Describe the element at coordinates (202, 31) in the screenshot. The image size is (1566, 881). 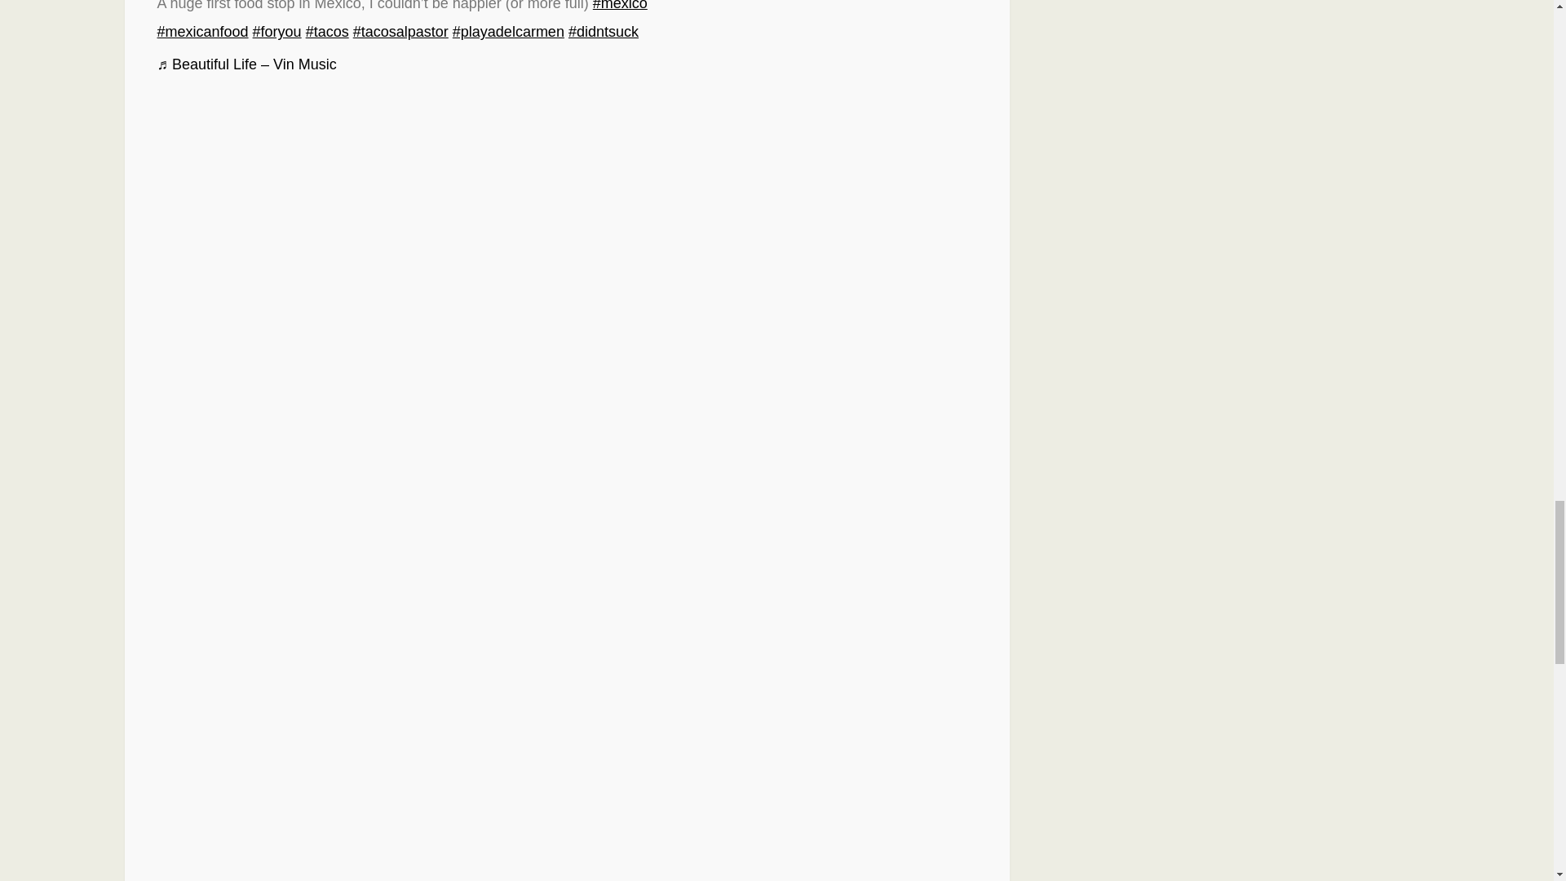
I see `mexicanfood` at that location.